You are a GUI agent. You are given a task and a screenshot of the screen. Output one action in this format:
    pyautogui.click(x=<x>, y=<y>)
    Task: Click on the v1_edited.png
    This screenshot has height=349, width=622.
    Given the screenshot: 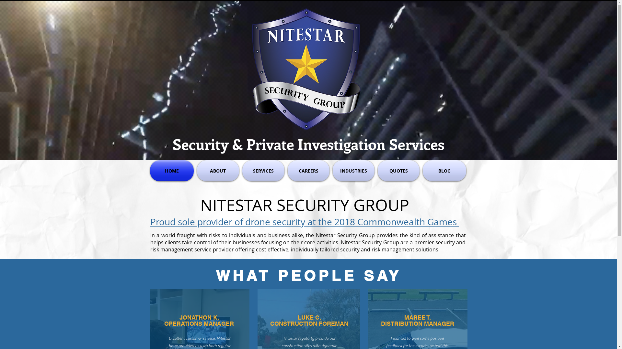 What is the action you would take?
    pyautogui.click(x=171, y=24)
    